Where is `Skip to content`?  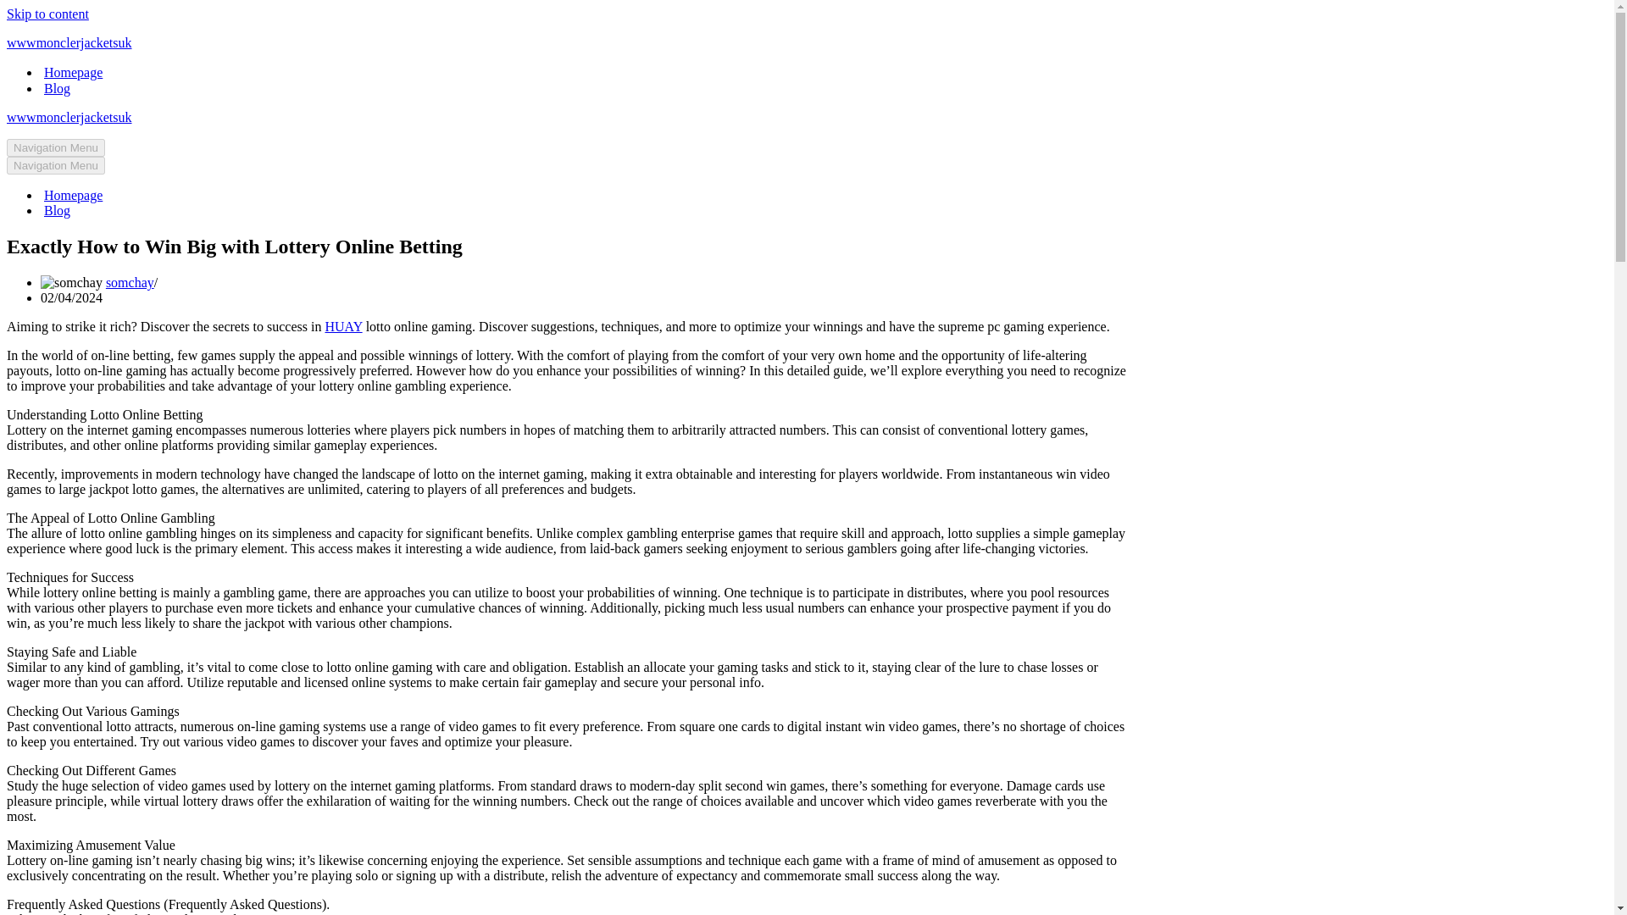
Skip to content is located at coordinates (47, 14).